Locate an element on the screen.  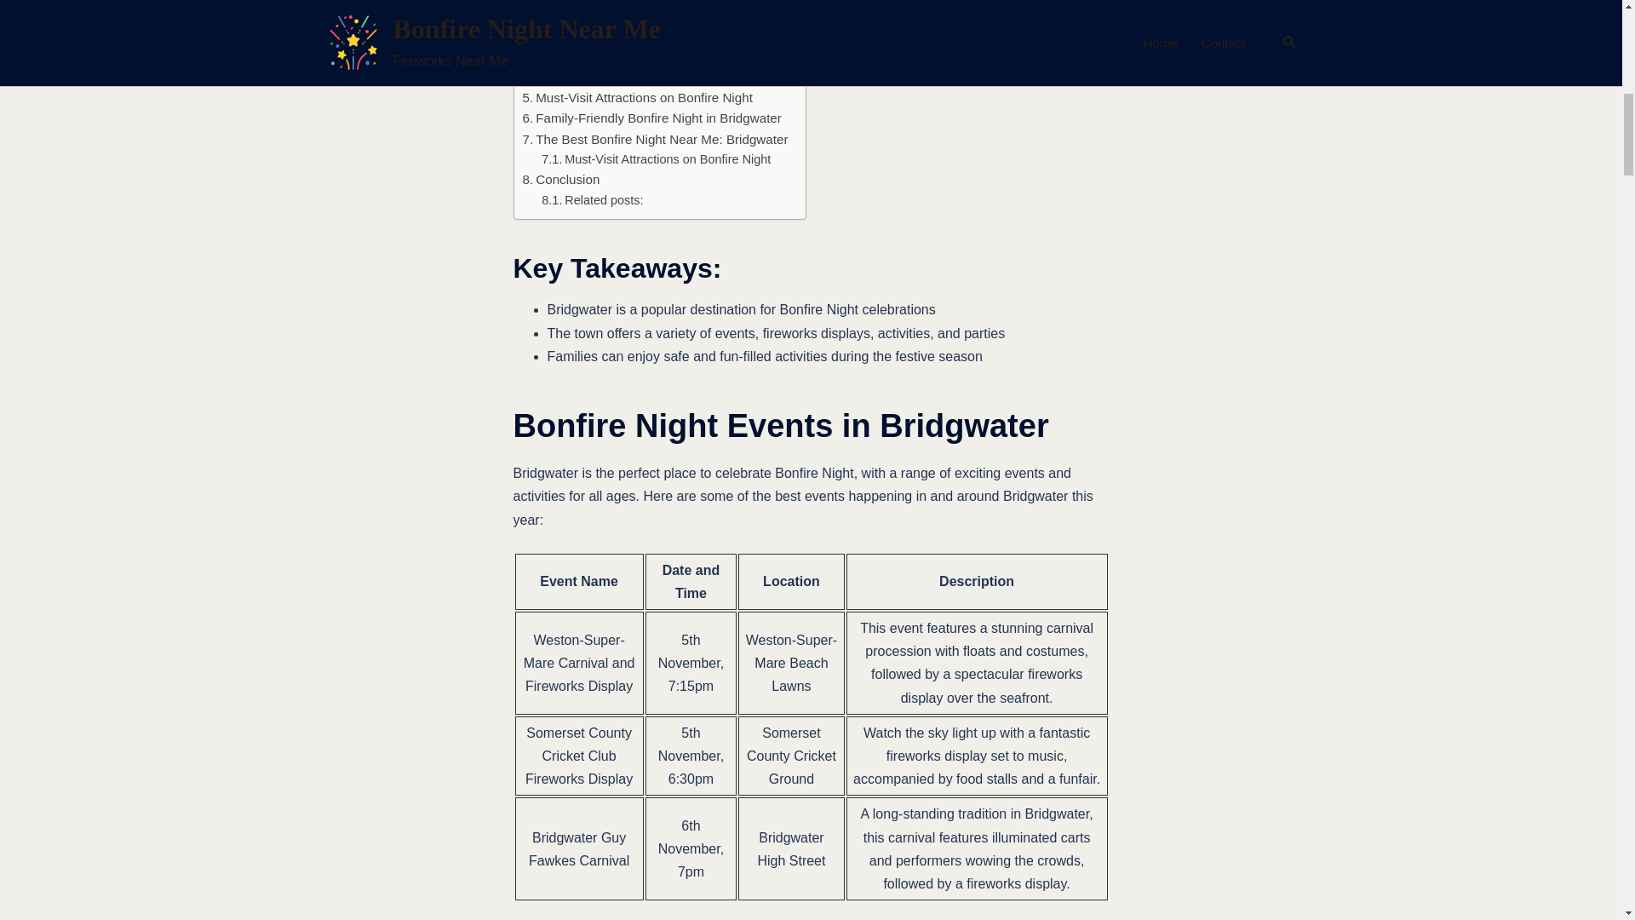
The Best Bonfire Night Near Me: Bridgwater is located at coordinates (656, 140).